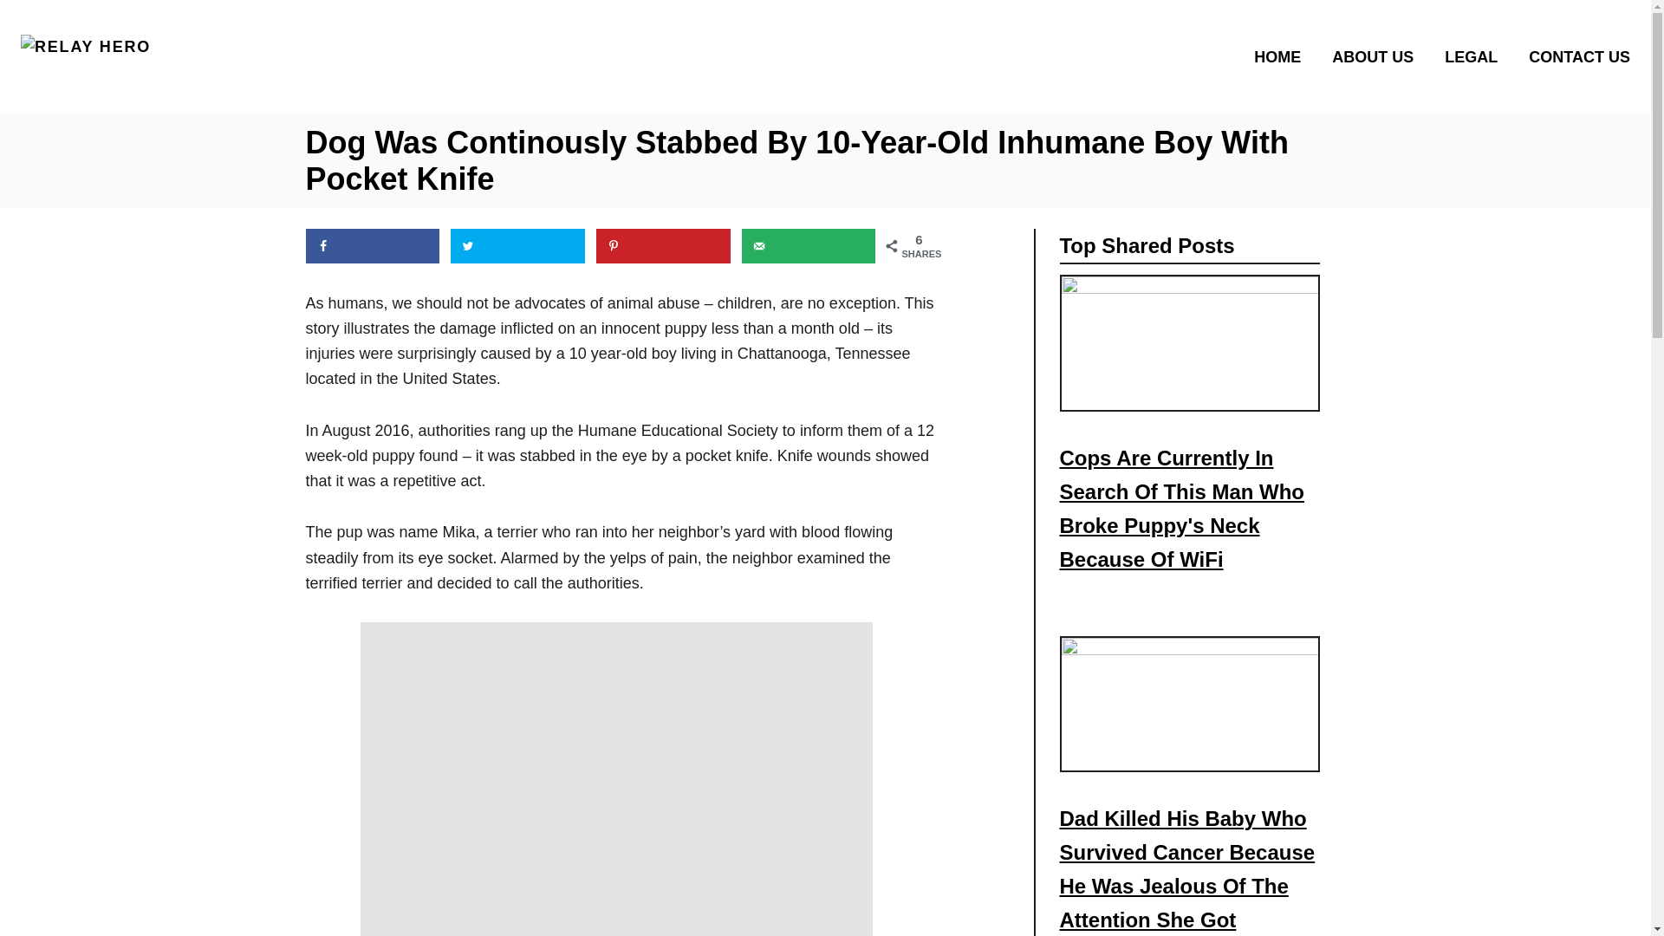 Image resolution: width=1664 pixels, height=936 pixels. Describe the element at coordinates (662, 245) in the screenshot. I see `Save to Pinterest` at that location.